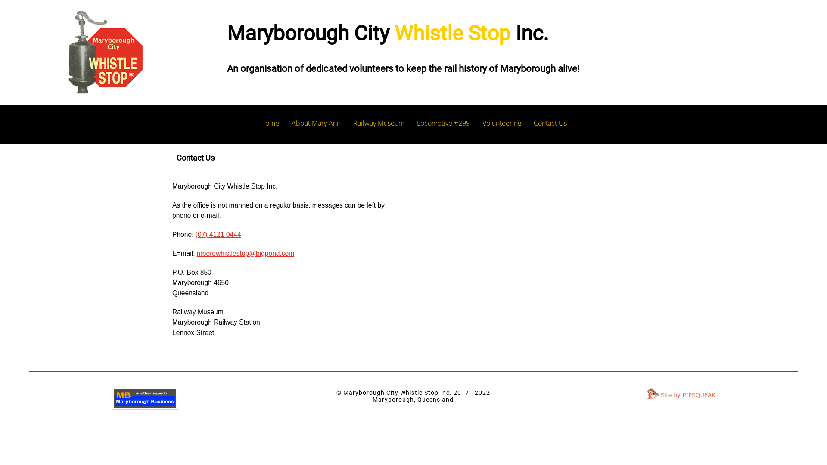 This screenshot has height=465, width=827. Describe the element at coordinates (316, 123) in the screenshot. I see `About Mary Ann` at that location.